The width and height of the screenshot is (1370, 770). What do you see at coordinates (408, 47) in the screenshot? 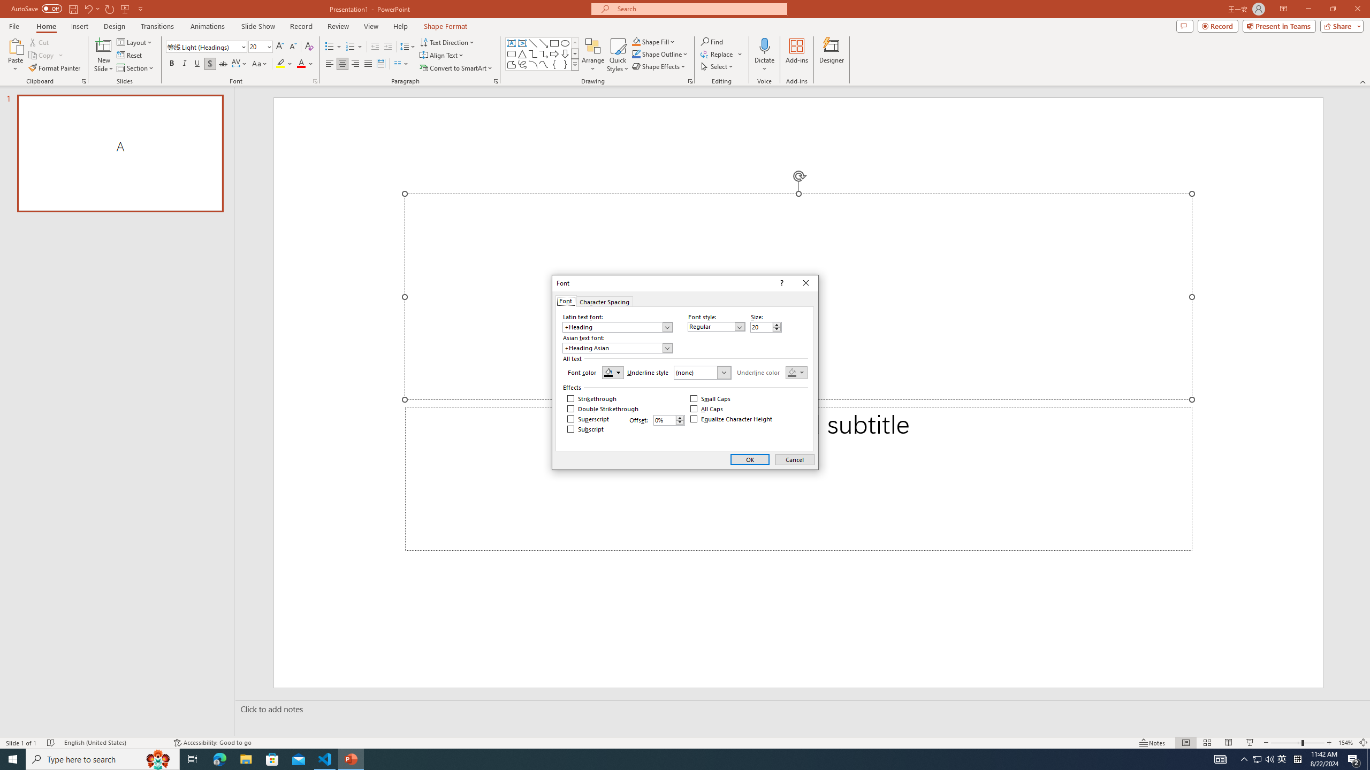
I see `Line Spacing` at bounding box center [408, 47].